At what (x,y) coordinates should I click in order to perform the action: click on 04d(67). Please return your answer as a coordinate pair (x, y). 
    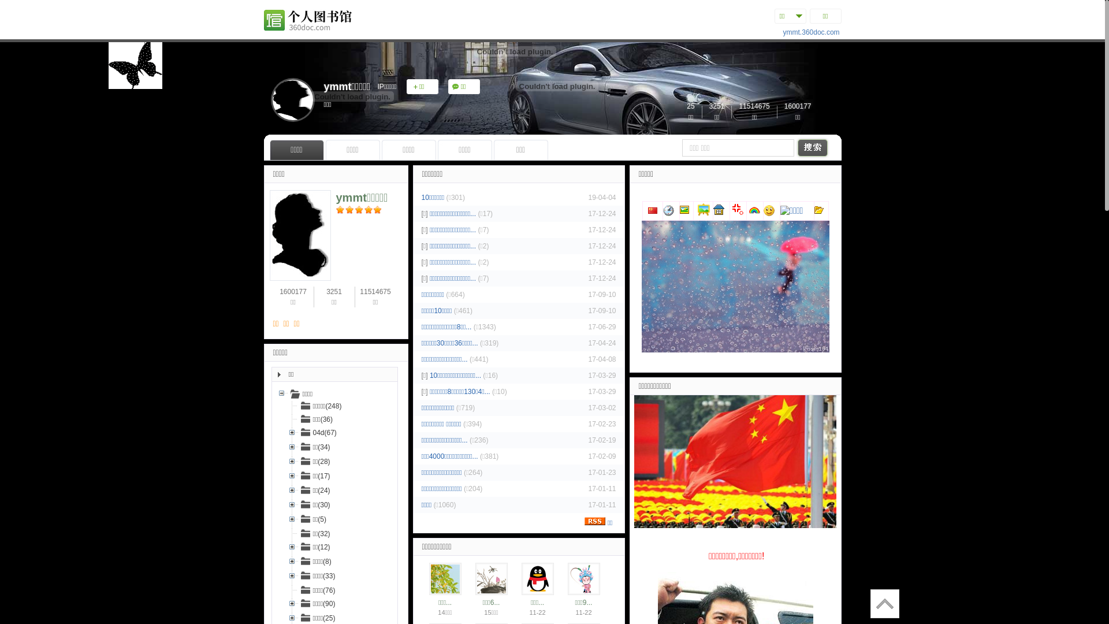
    Looking at the image, I should click on (319, 432).